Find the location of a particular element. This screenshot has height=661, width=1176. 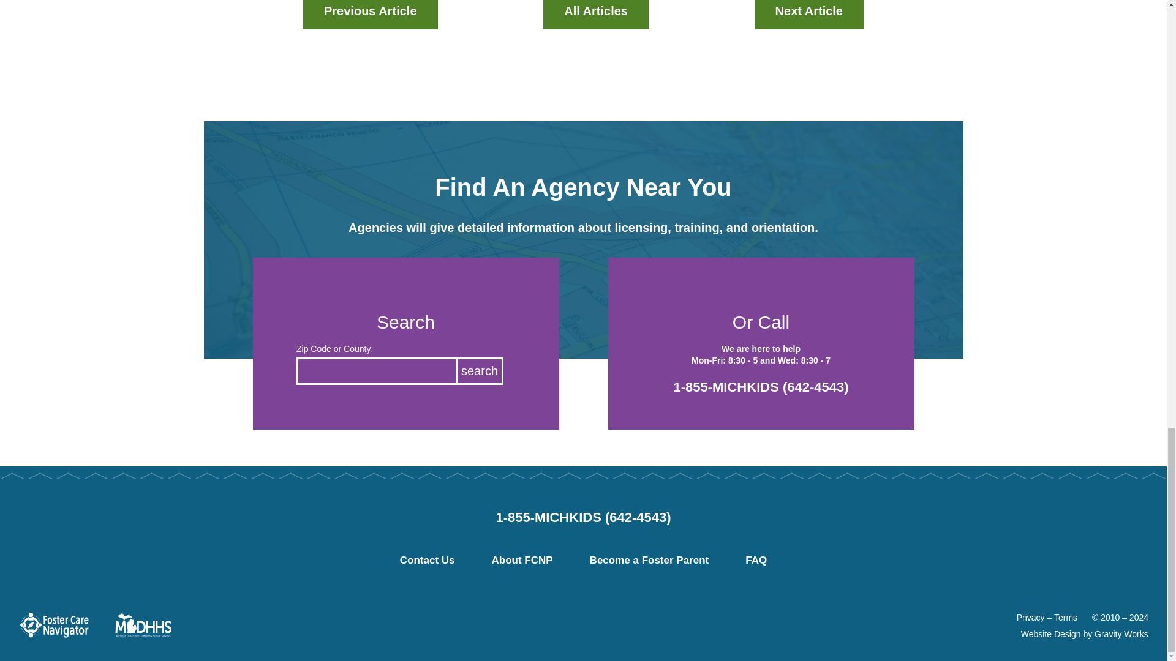

search is located at coordinates (480, 371).